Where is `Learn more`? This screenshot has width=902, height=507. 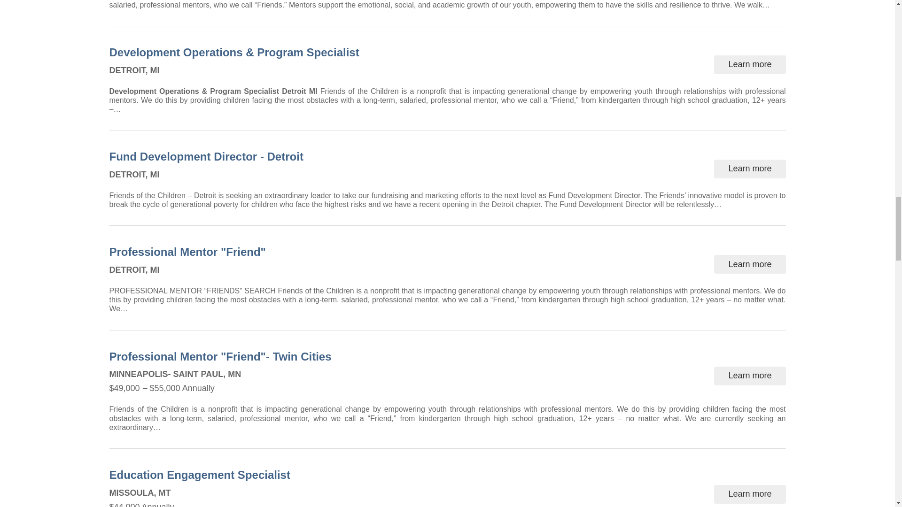
Learn more is located at coordinates (750, 494).